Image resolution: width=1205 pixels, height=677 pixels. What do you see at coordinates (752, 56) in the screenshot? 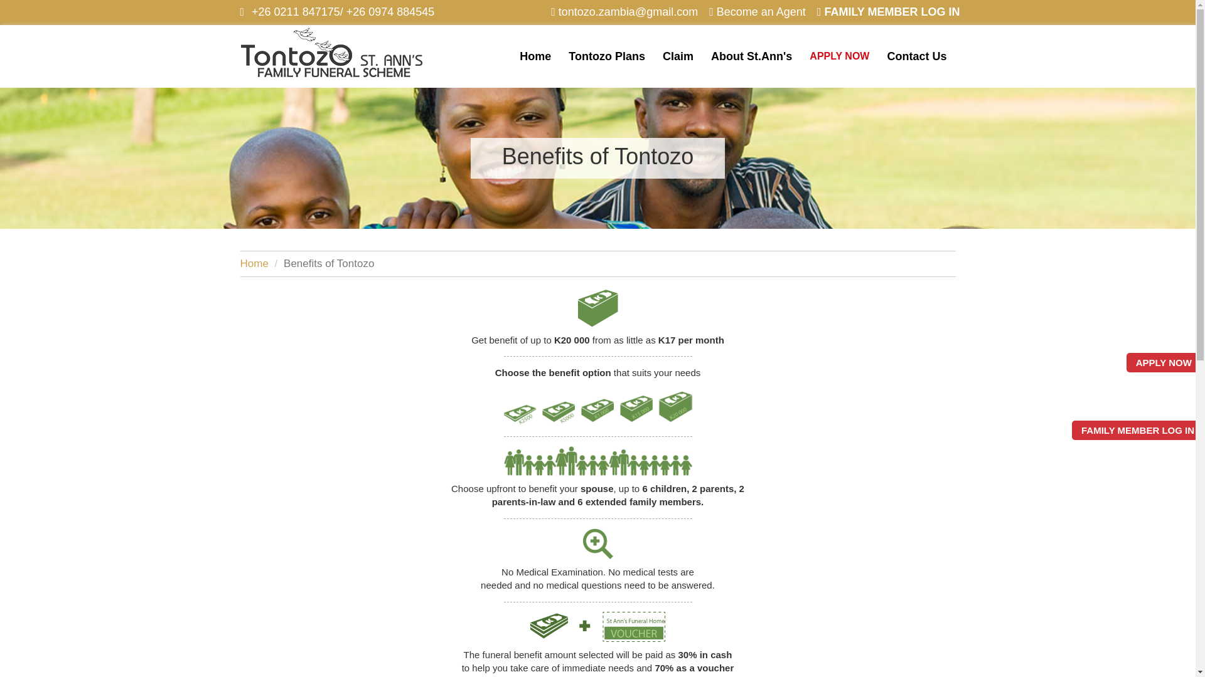
I see `About St.Ann's` at bounding box center [752, 56].